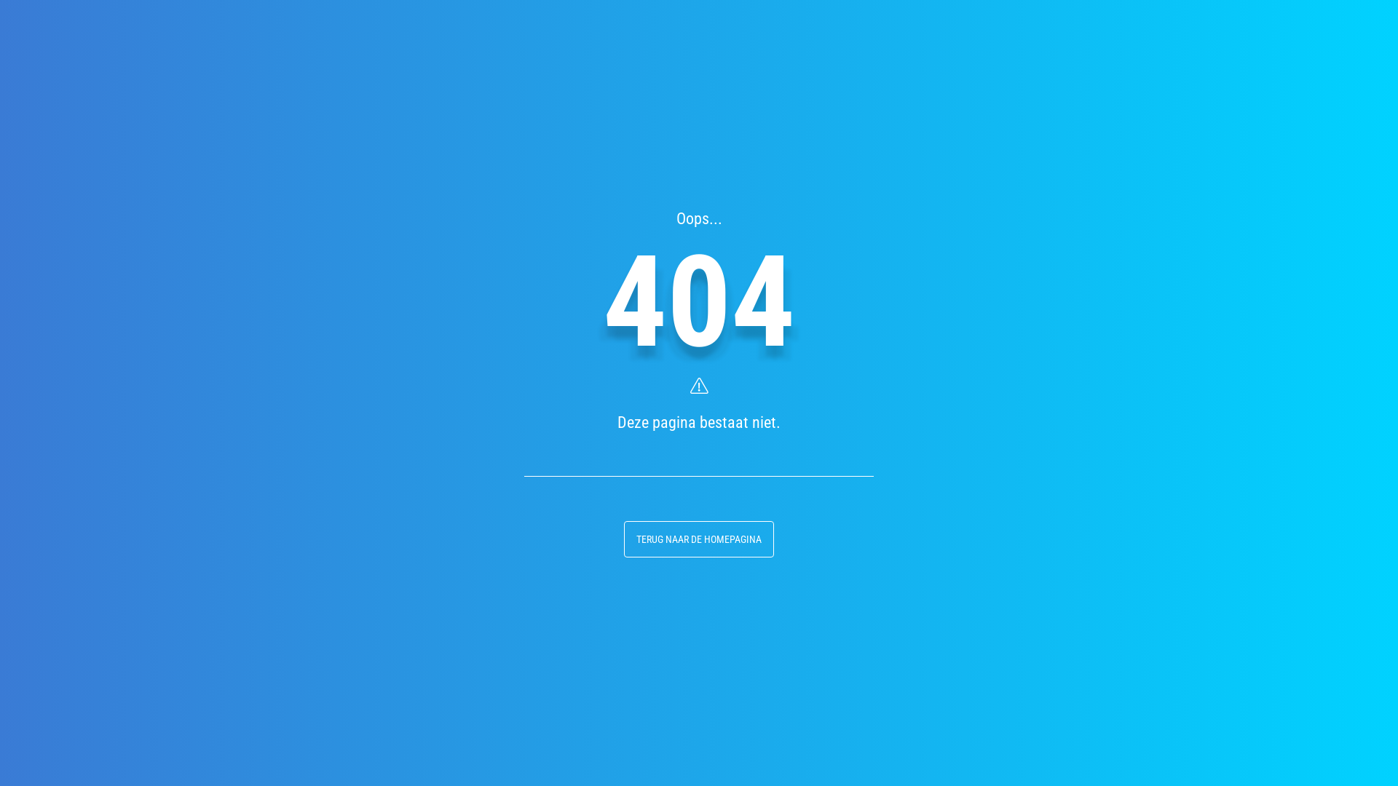 This screenshot has height=786, width=1398. Describe the element at coordinates (699, 539) in the screenshot. I see `TERUG NAAR DE HOMEPAGINA` at that location.